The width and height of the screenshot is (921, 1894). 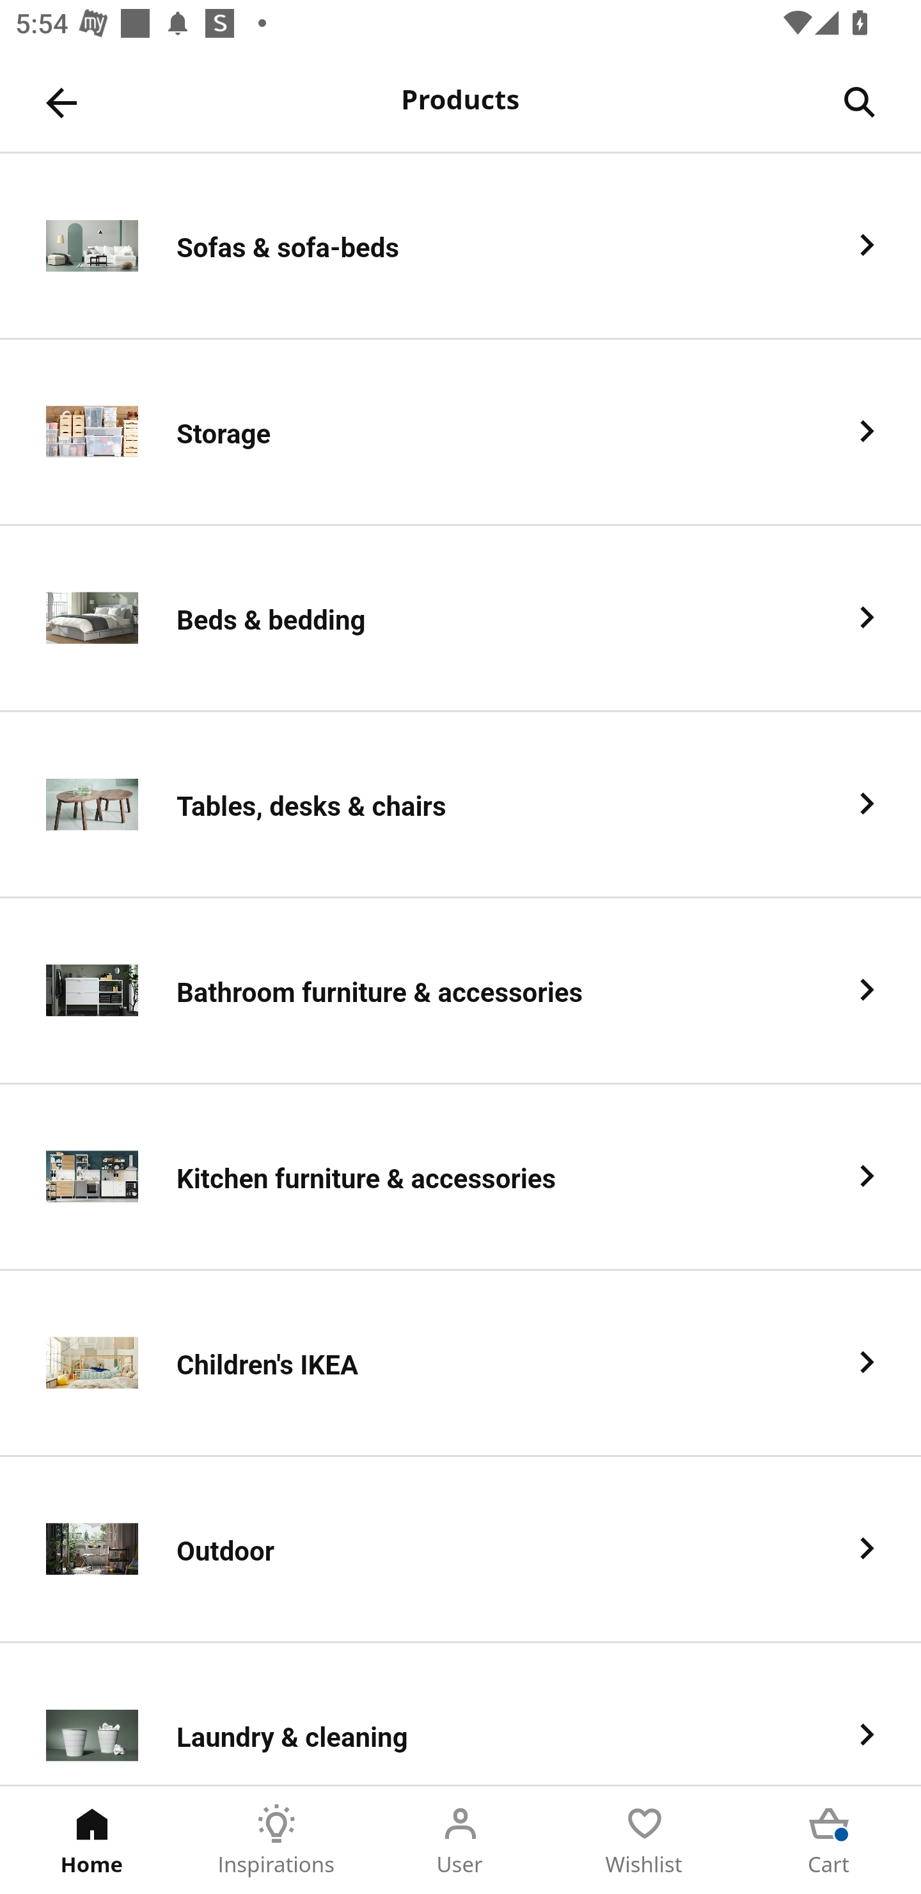 What do you see at coordinates (276, 1840) in the screenshot?
I see `Inspirations
Tab 2 of 5` at bounding box center [276, 1840].